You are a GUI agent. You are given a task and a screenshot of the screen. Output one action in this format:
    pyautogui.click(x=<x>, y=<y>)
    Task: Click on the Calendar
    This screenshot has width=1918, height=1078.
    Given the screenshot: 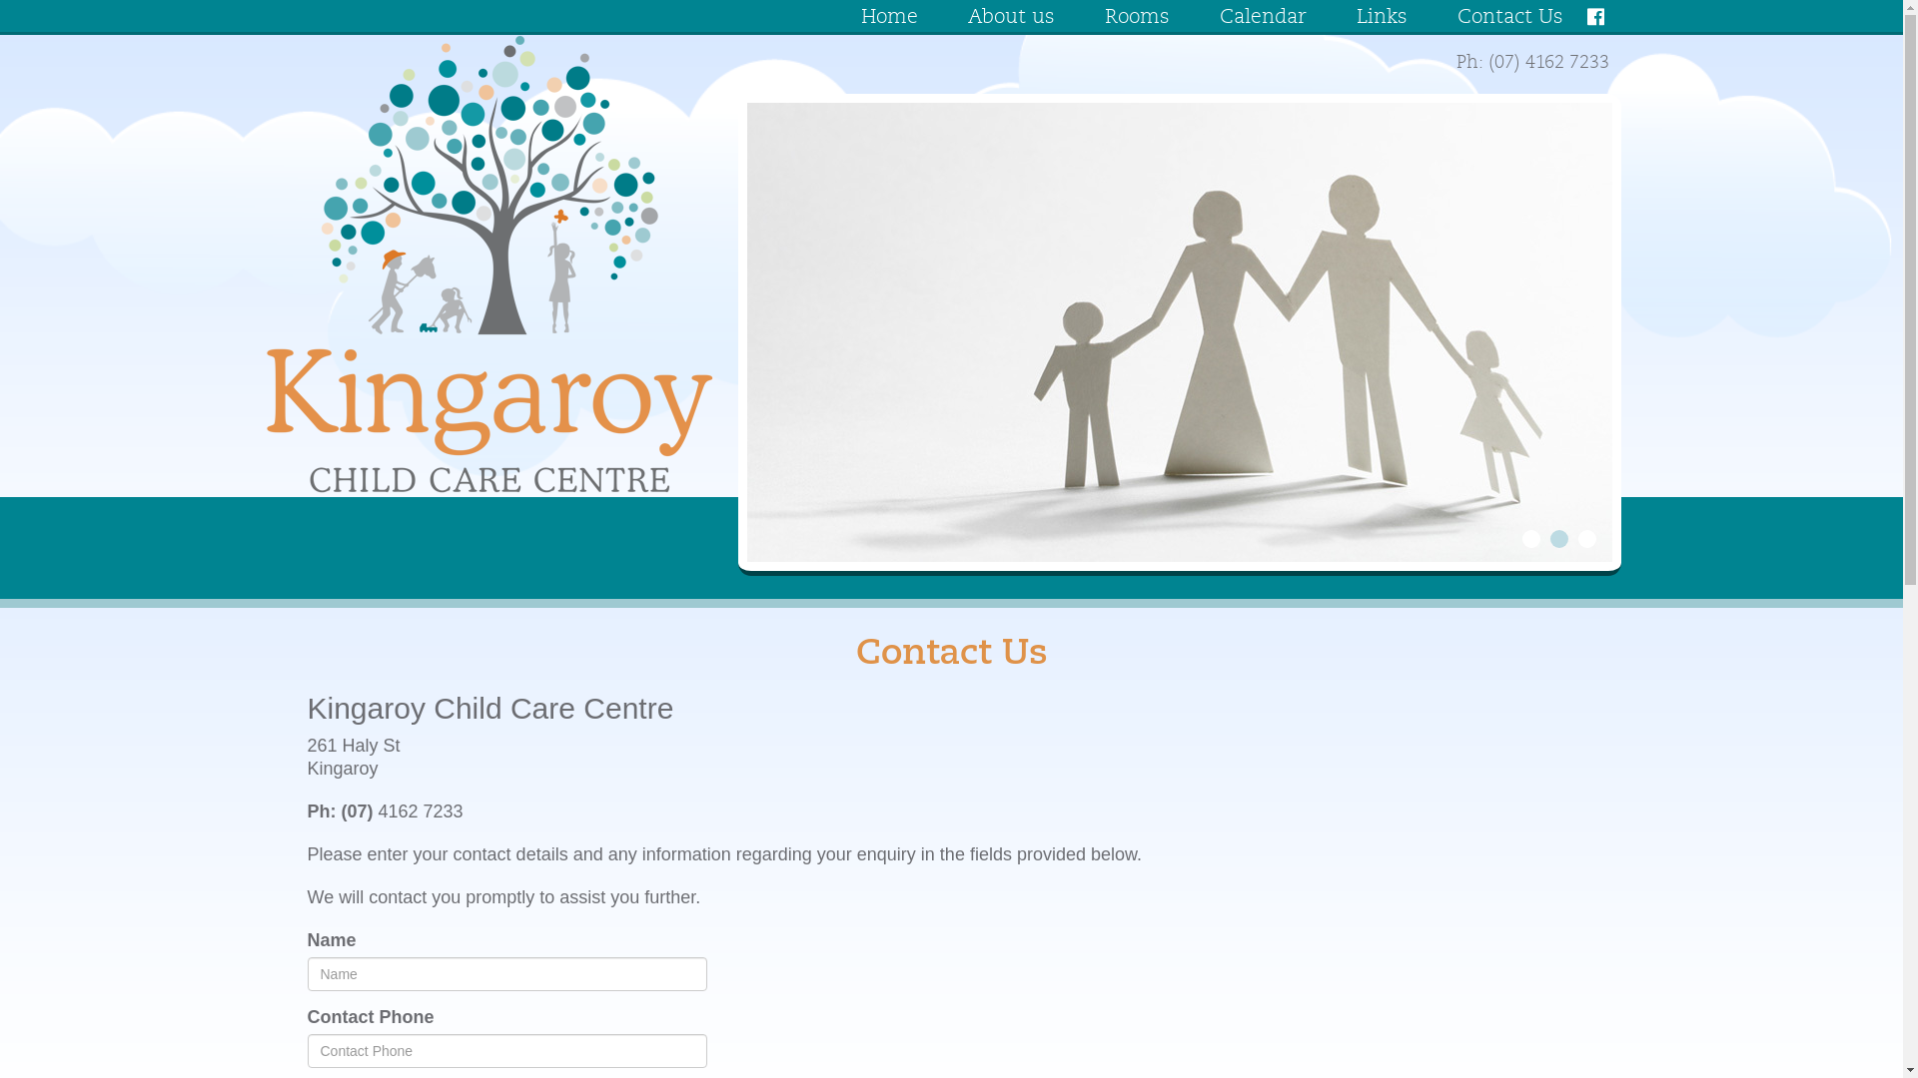 What is the action you would take?
    pyautogui.click(x=1263, y=17)
    